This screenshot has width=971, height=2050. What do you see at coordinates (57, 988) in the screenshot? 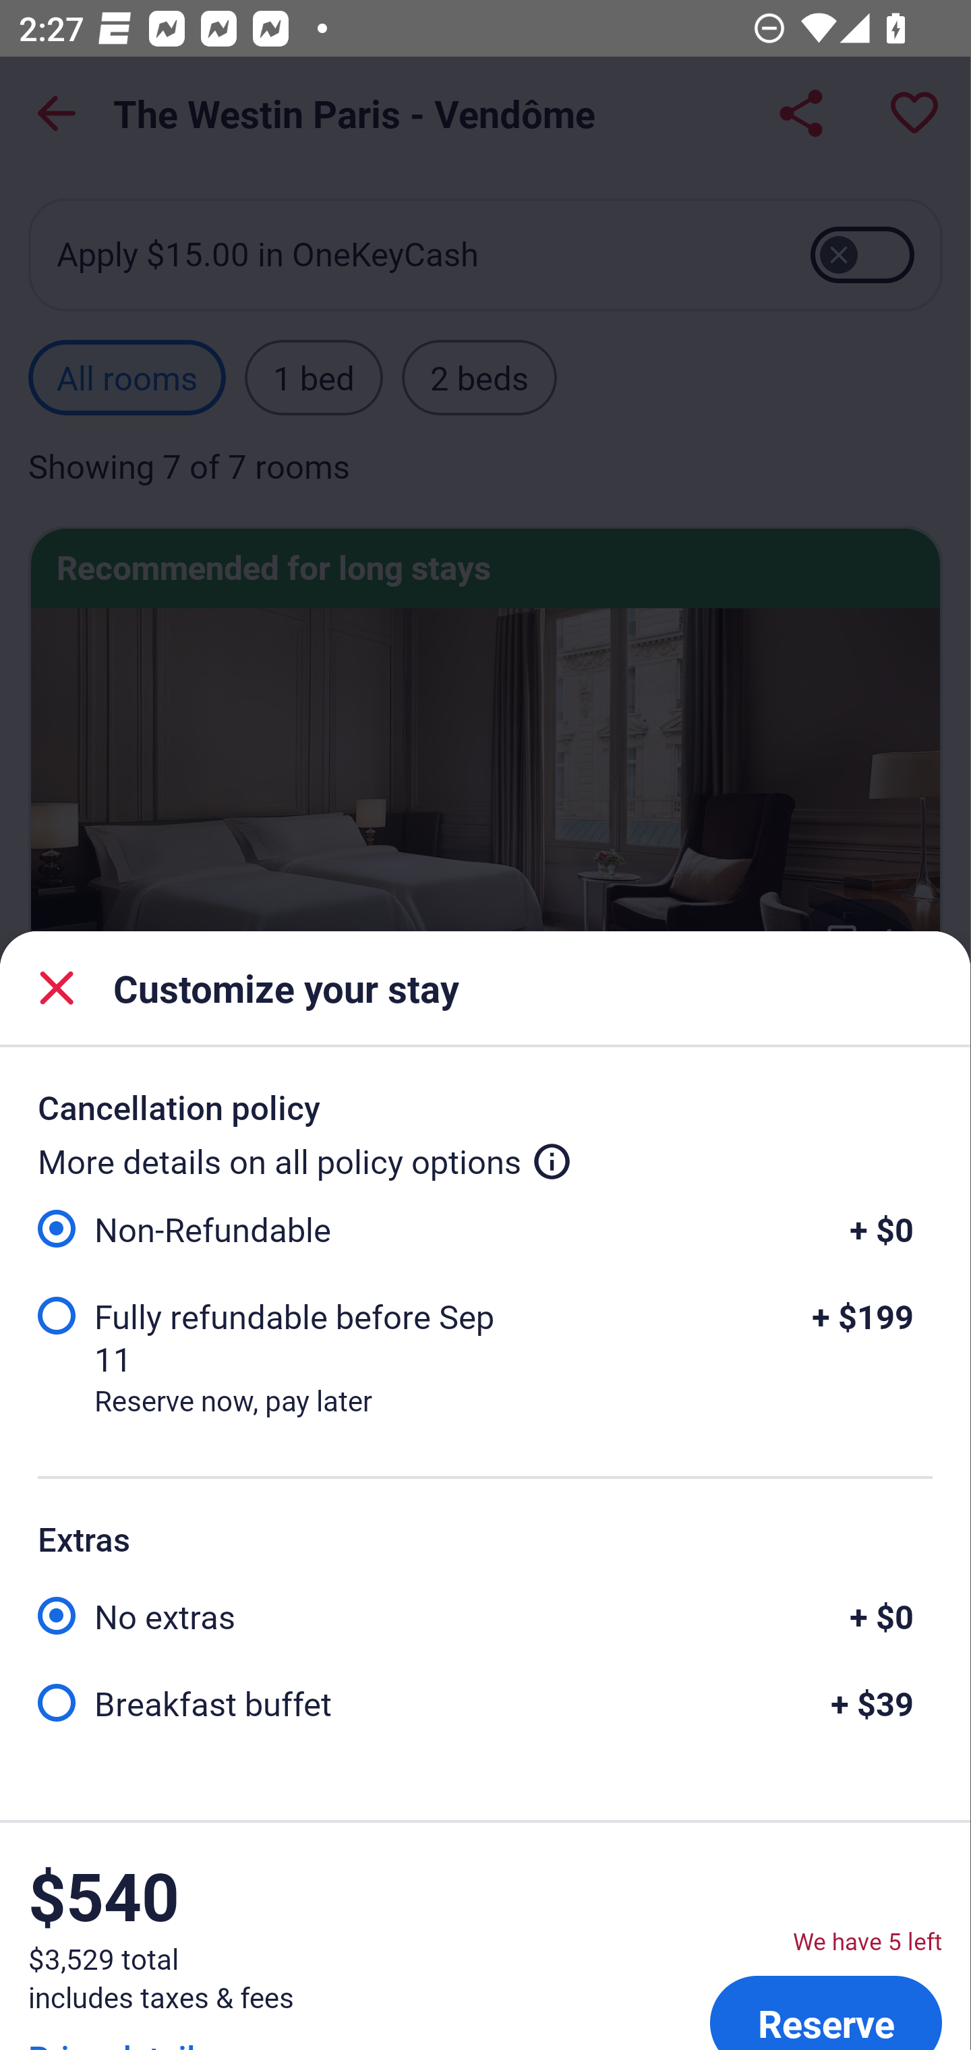
I see `Close sheet` at bounding box center [57, 988].